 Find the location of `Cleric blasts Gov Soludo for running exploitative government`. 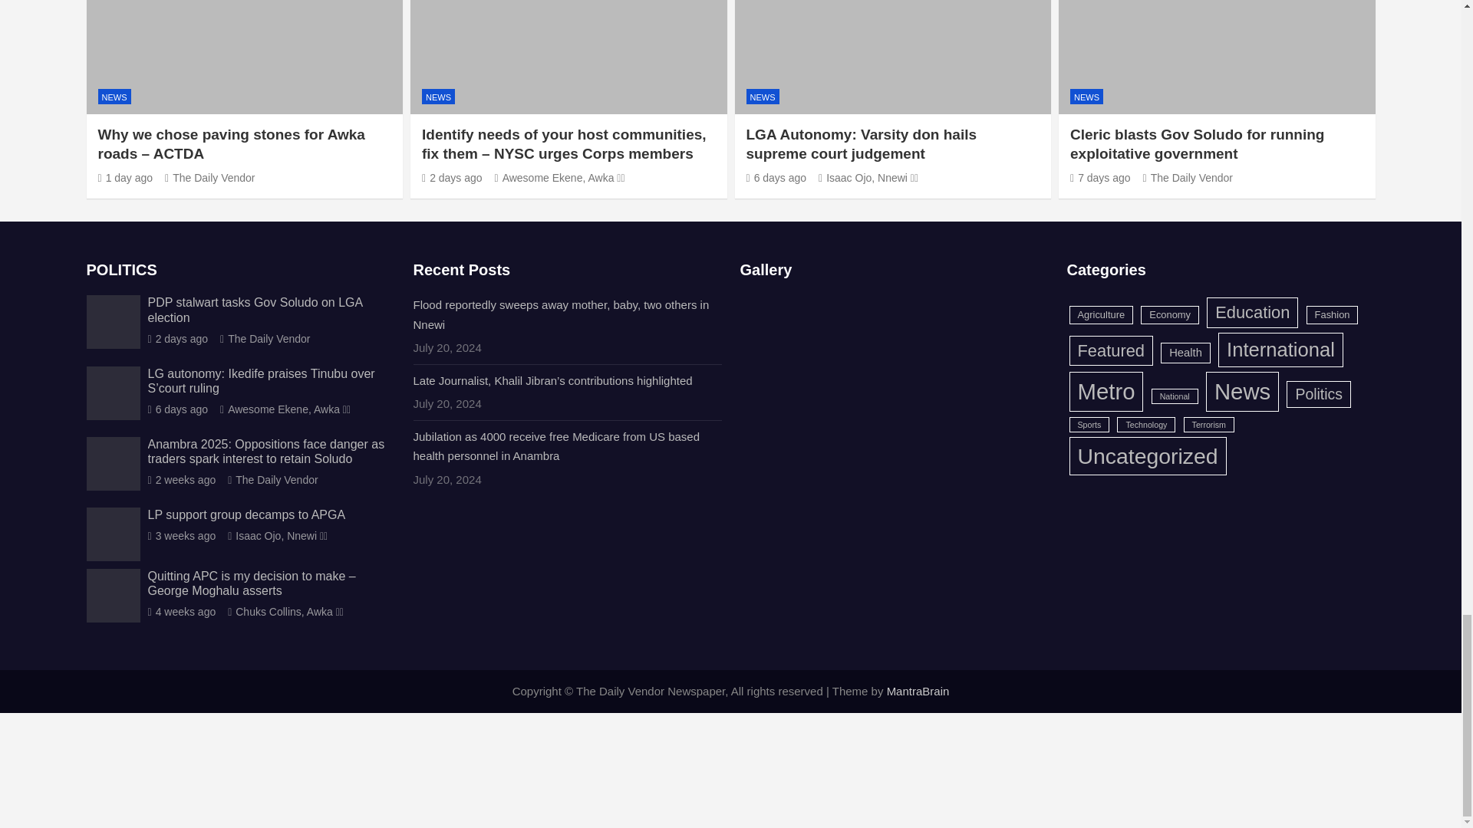

Cleric blasts Gov Soludo for running exploitative government is located at coordinates (1100, 177).